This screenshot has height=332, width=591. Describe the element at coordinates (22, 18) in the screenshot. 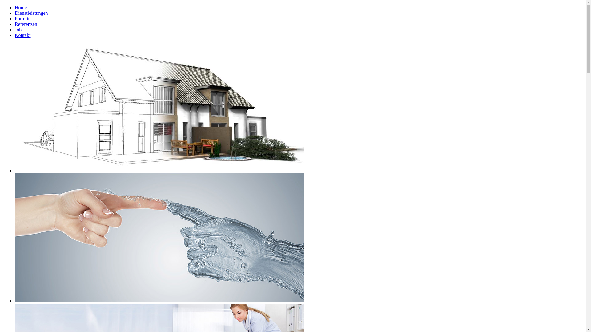

I see `Portrait` at that location.